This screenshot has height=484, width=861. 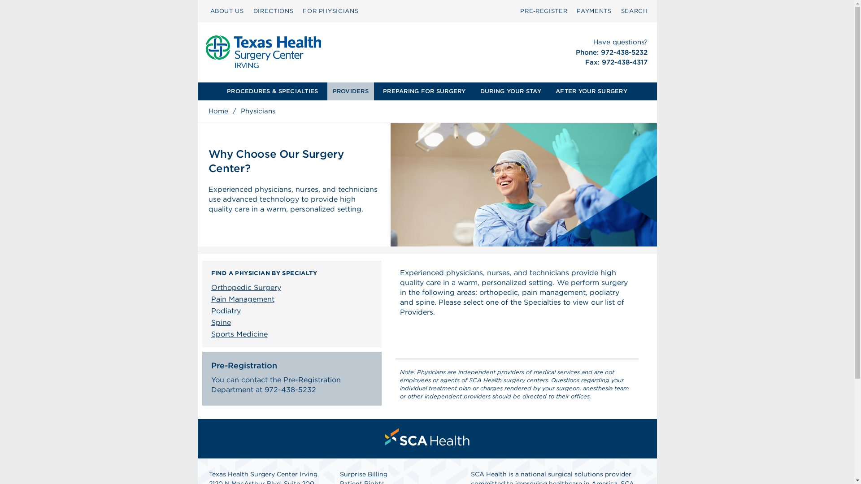 What do you see at coordinates (227, 11) in the screenshot?
I see `ABOUT US` at bounding box center [227, 11].